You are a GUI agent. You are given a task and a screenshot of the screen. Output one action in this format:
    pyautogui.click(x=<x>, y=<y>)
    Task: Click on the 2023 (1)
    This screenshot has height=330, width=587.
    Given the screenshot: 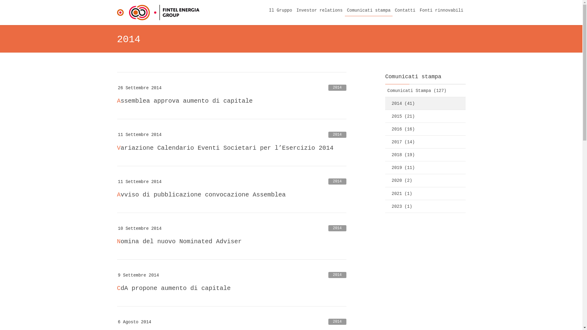 What is the action you would take?
    pyautogui.click(x=426, y=207)
    